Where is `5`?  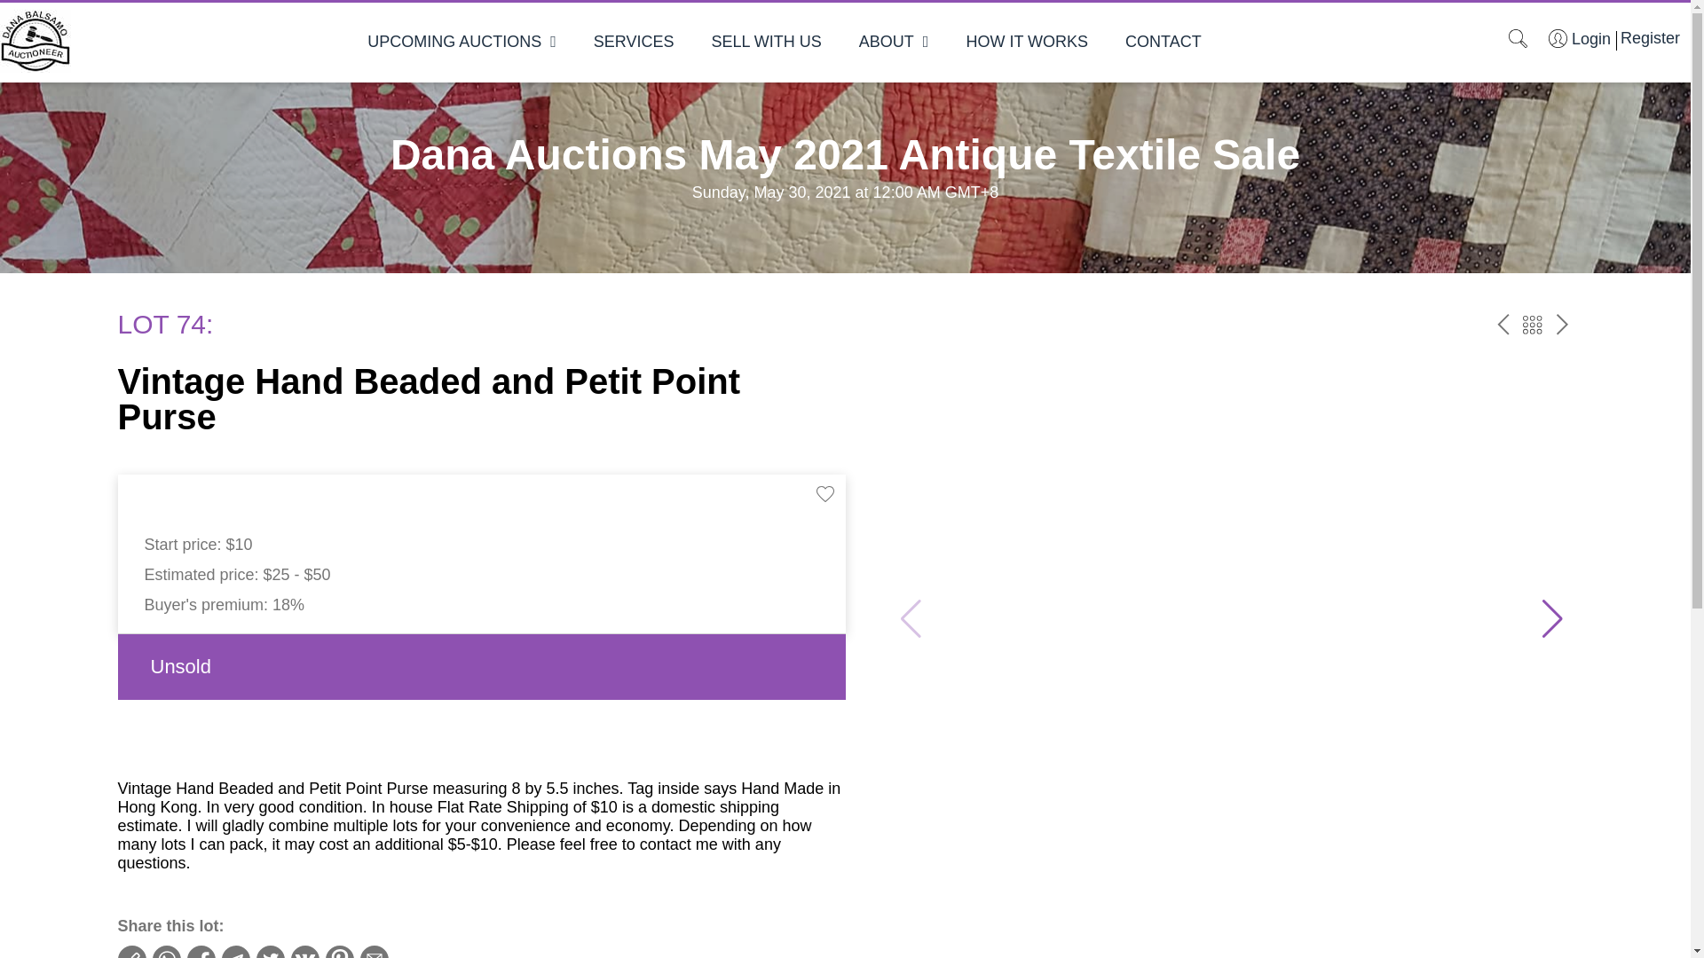 5 is located at coordinates (1532, 325).